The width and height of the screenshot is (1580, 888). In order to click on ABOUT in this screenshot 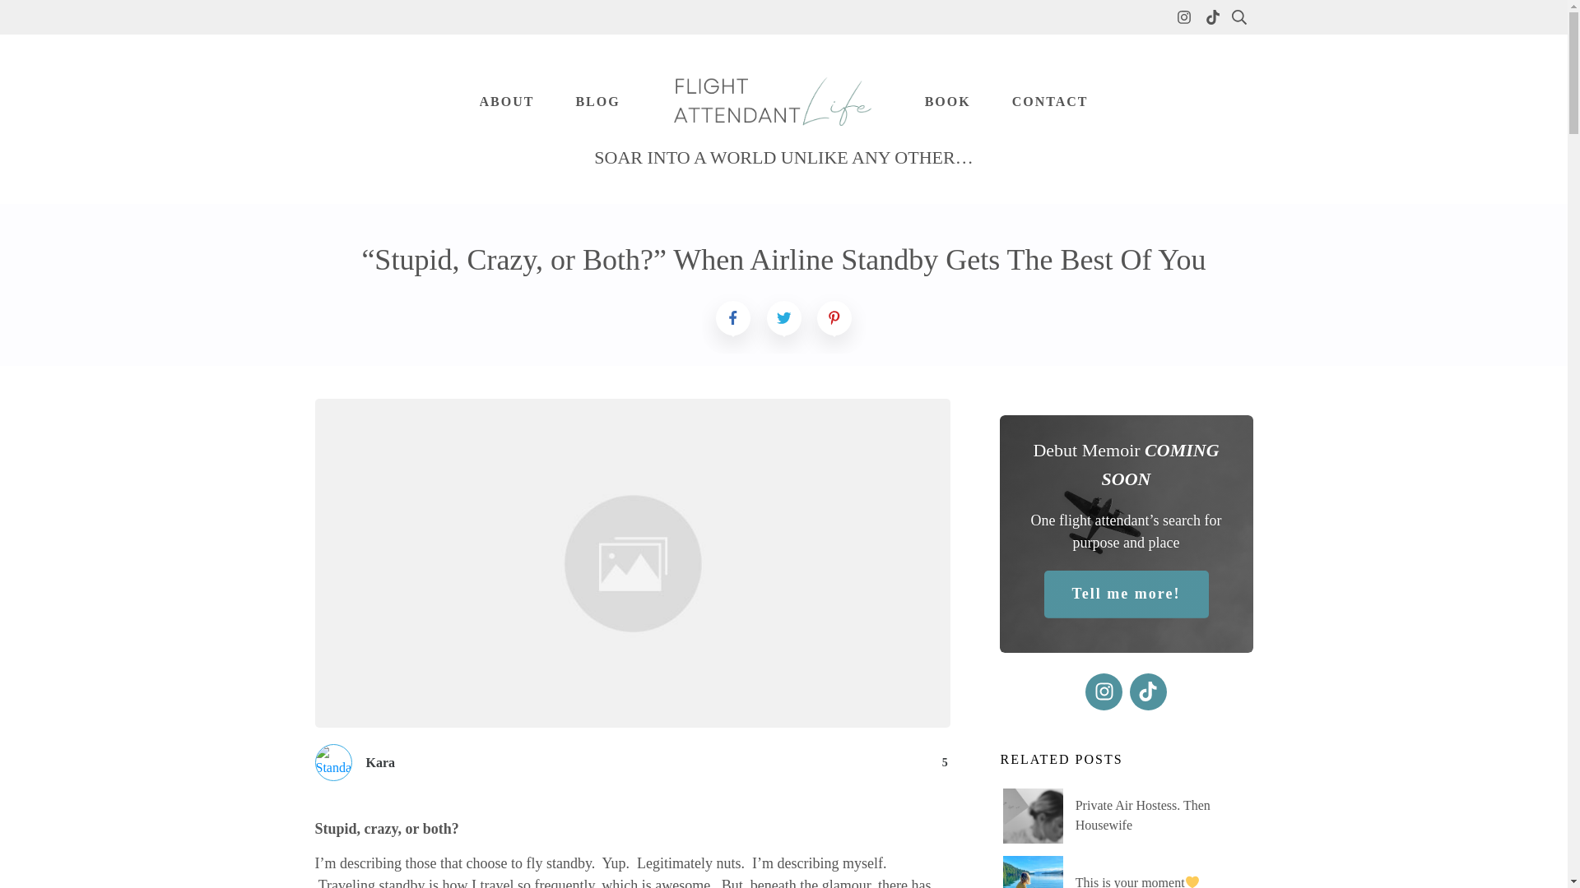, I will do `click(505, 102)`.